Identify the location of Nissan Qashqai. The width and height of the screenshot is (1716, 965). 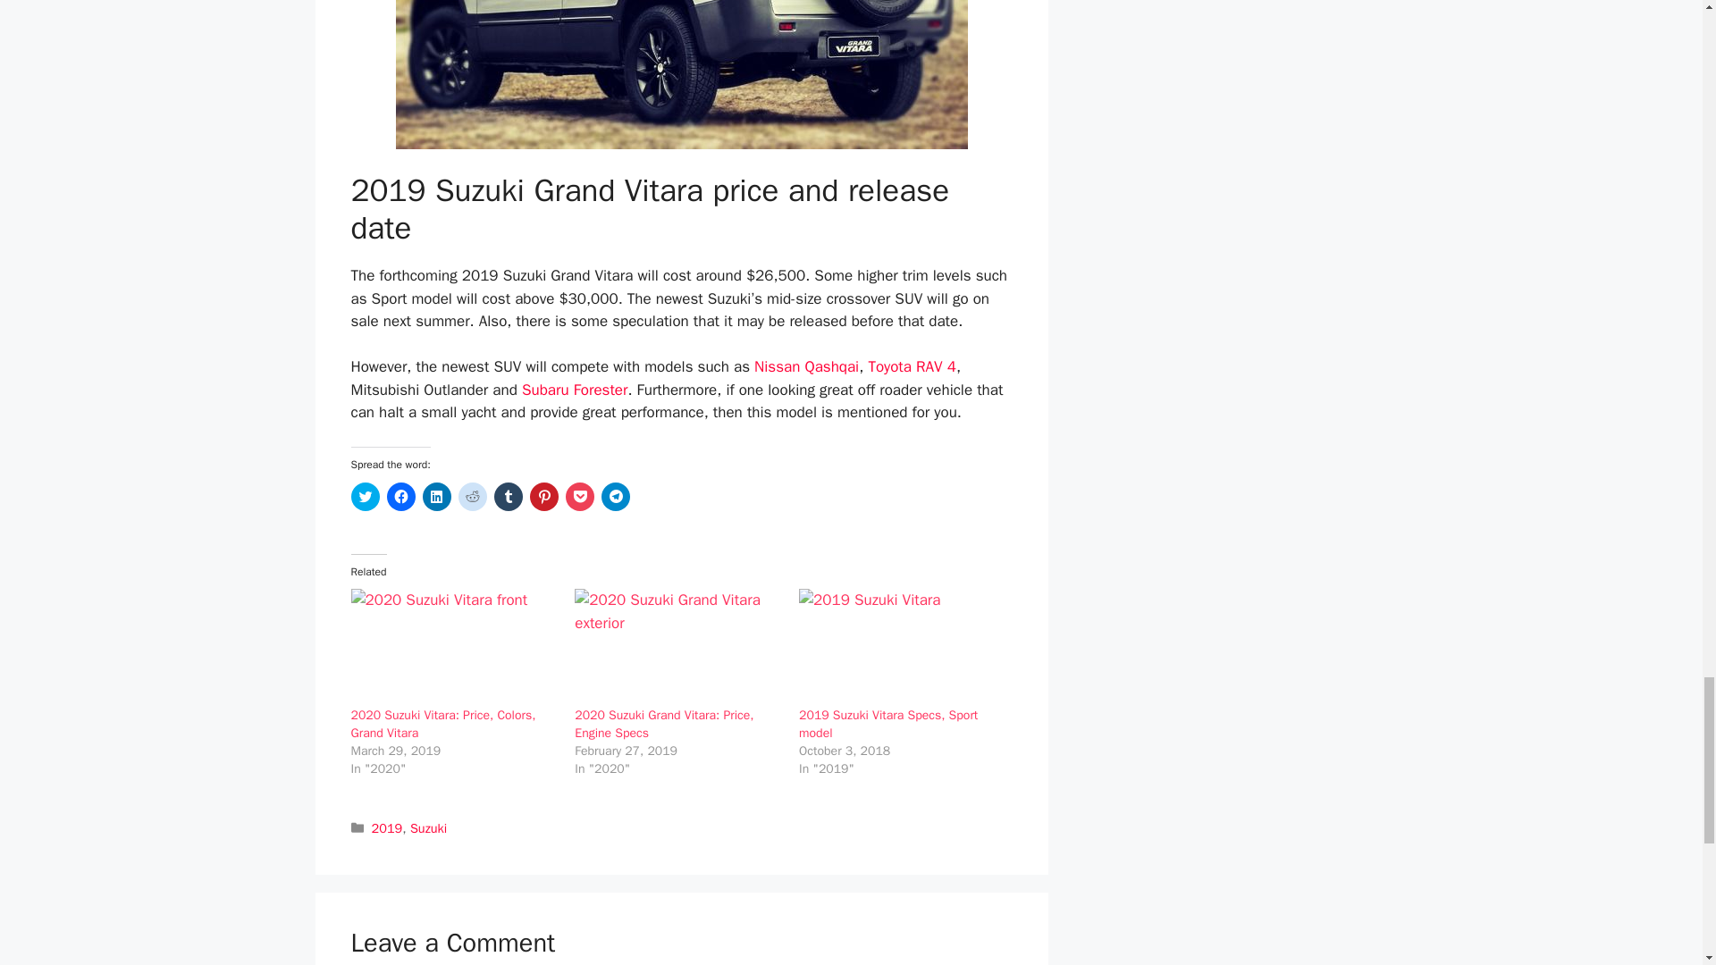
(806, 366).